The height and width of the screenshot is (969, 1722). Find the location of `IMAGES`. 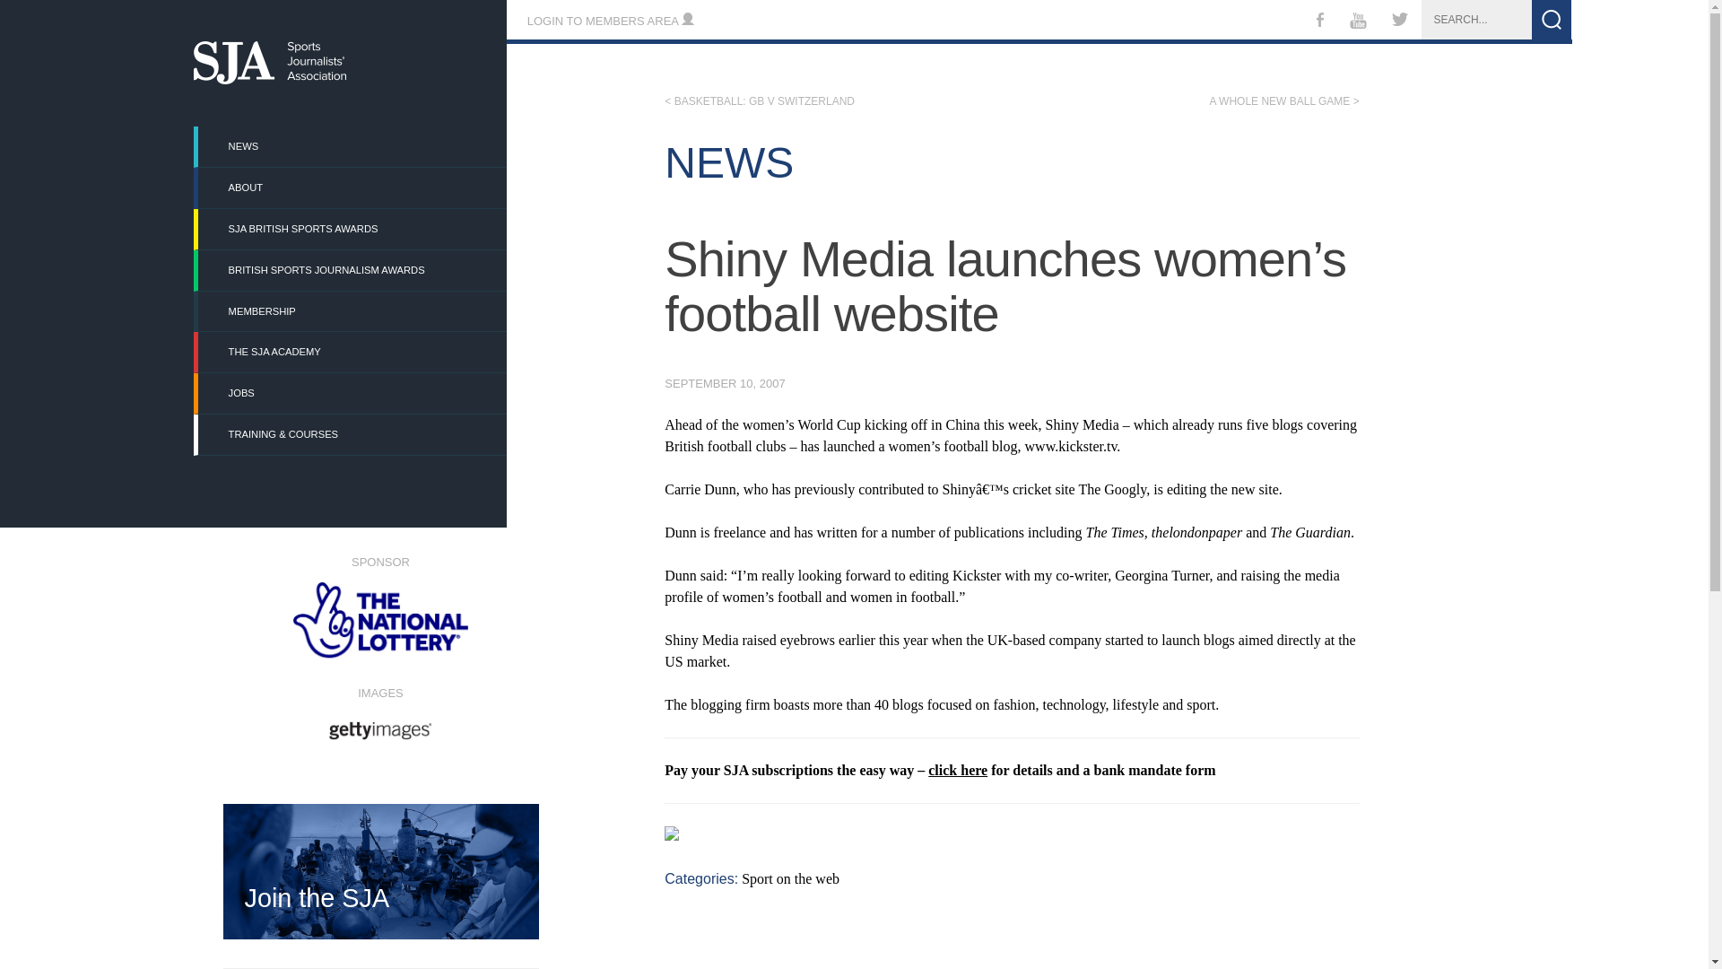

IMAGES is located at coordinates (379, 711).